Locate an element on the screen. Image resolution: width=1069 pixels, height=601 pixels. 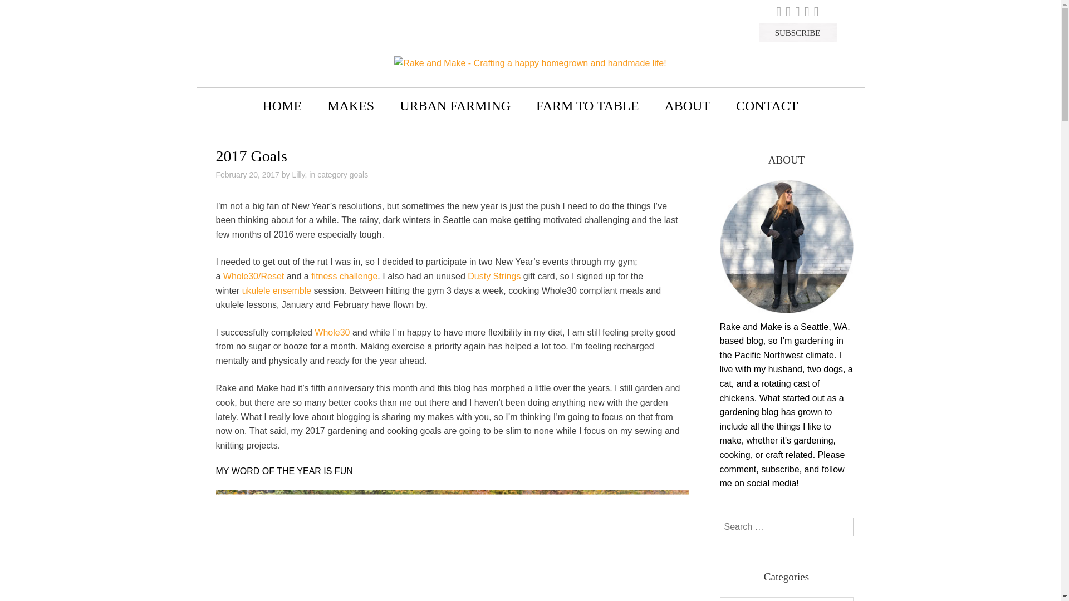
MAKES is located at coordinates (351, 106).